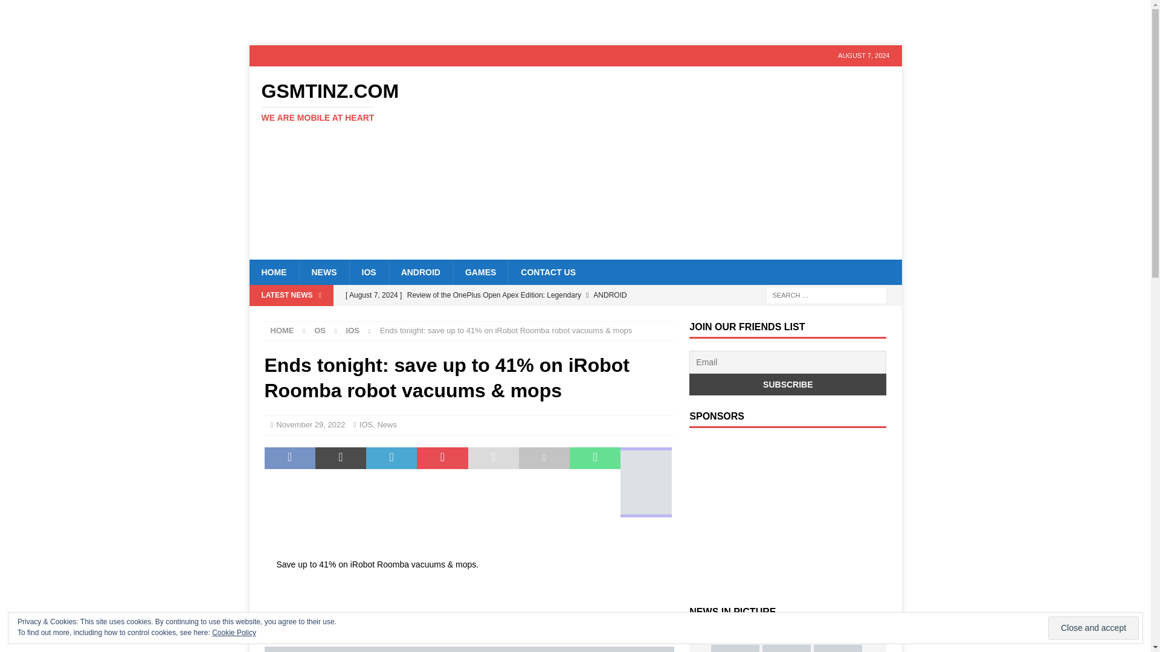  What do you see at coordinates (282, 331) in the screenshot?
I see `CONTACT US` at bounding box center [282, 331].